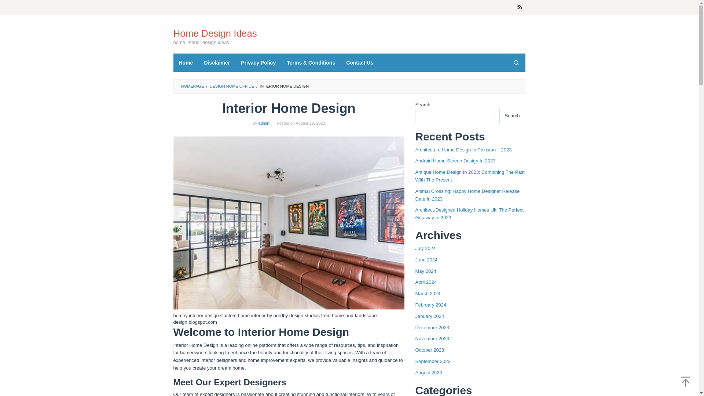 This screenshot has width=704, height=396. I want to click on May 2024, so click(425, 271).